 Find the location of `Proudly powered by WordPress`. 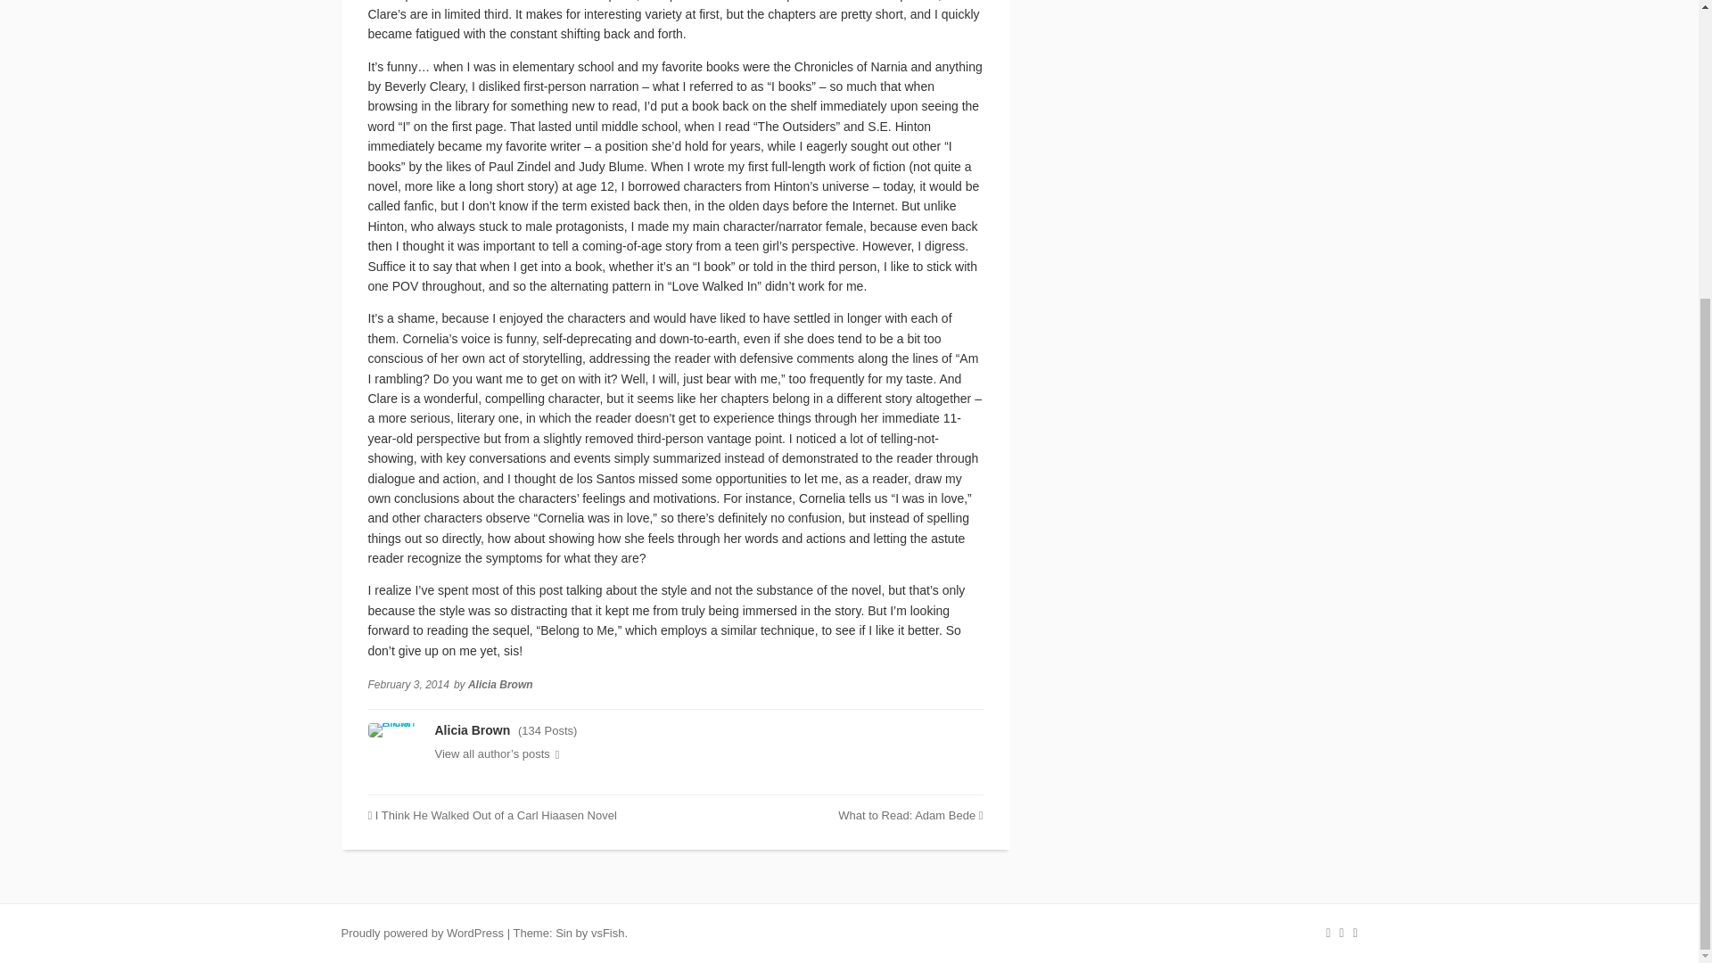

Proudly powered by WordPress is located at coordinates (422, 933).